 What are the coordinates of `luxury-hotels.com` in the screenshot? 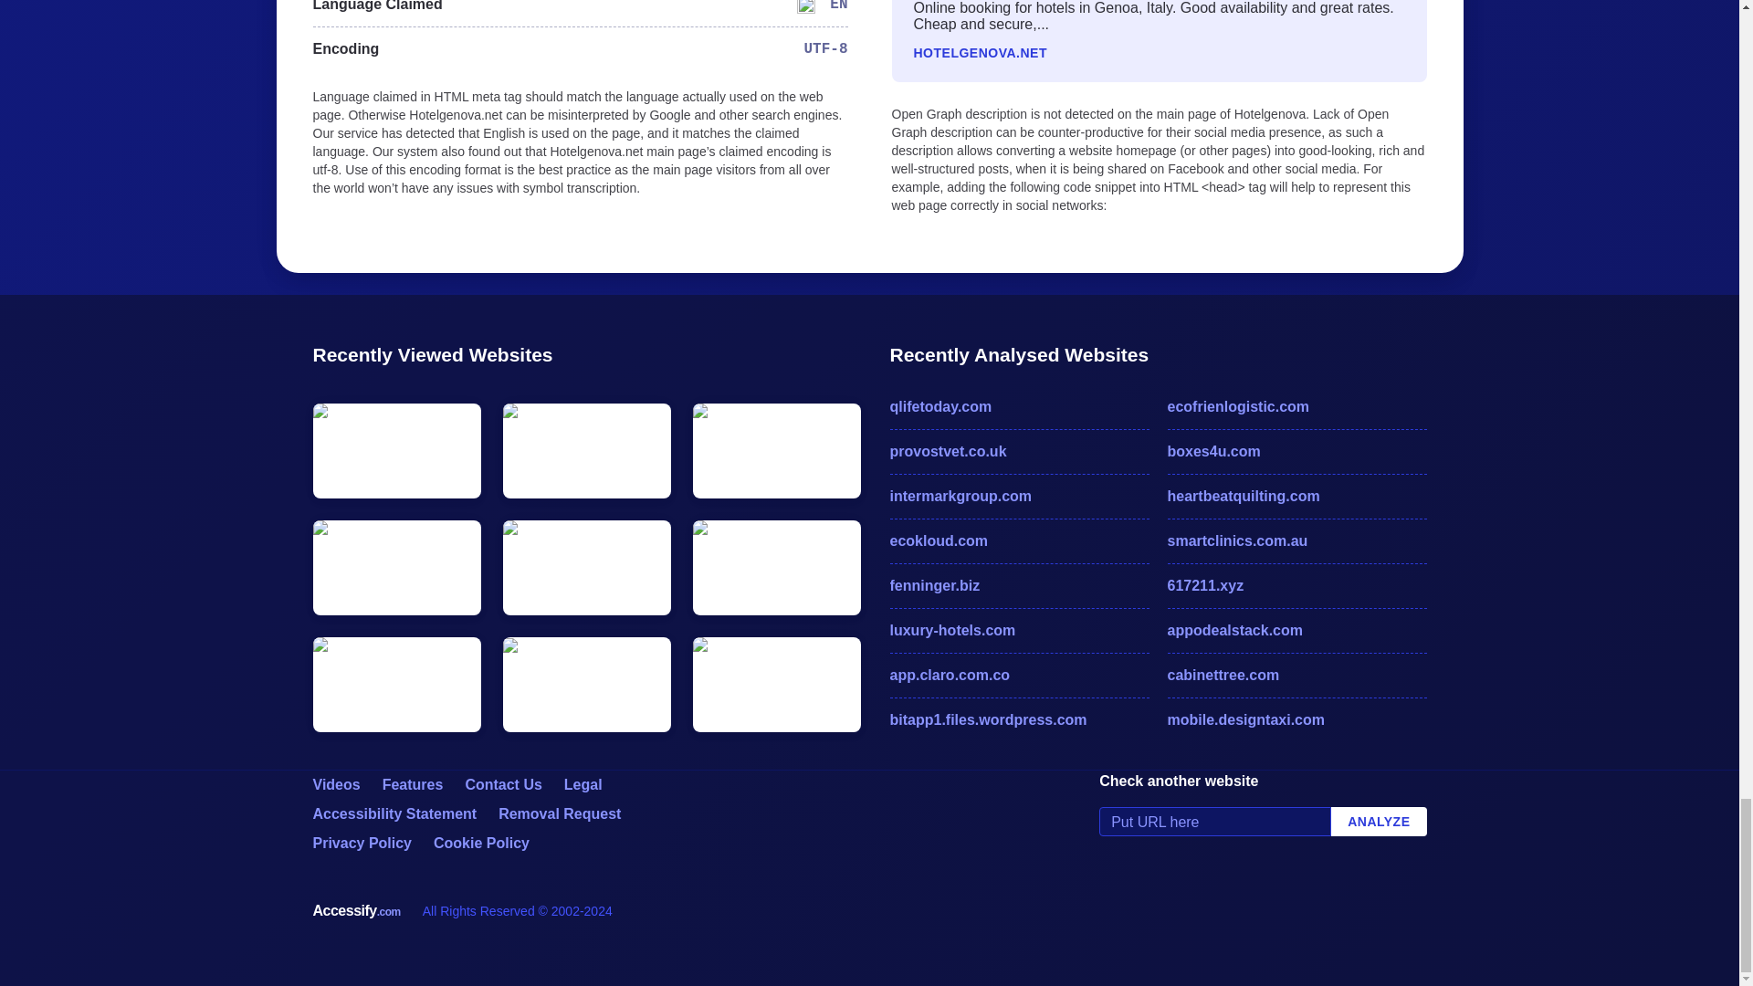 It's located at (1018, 631).